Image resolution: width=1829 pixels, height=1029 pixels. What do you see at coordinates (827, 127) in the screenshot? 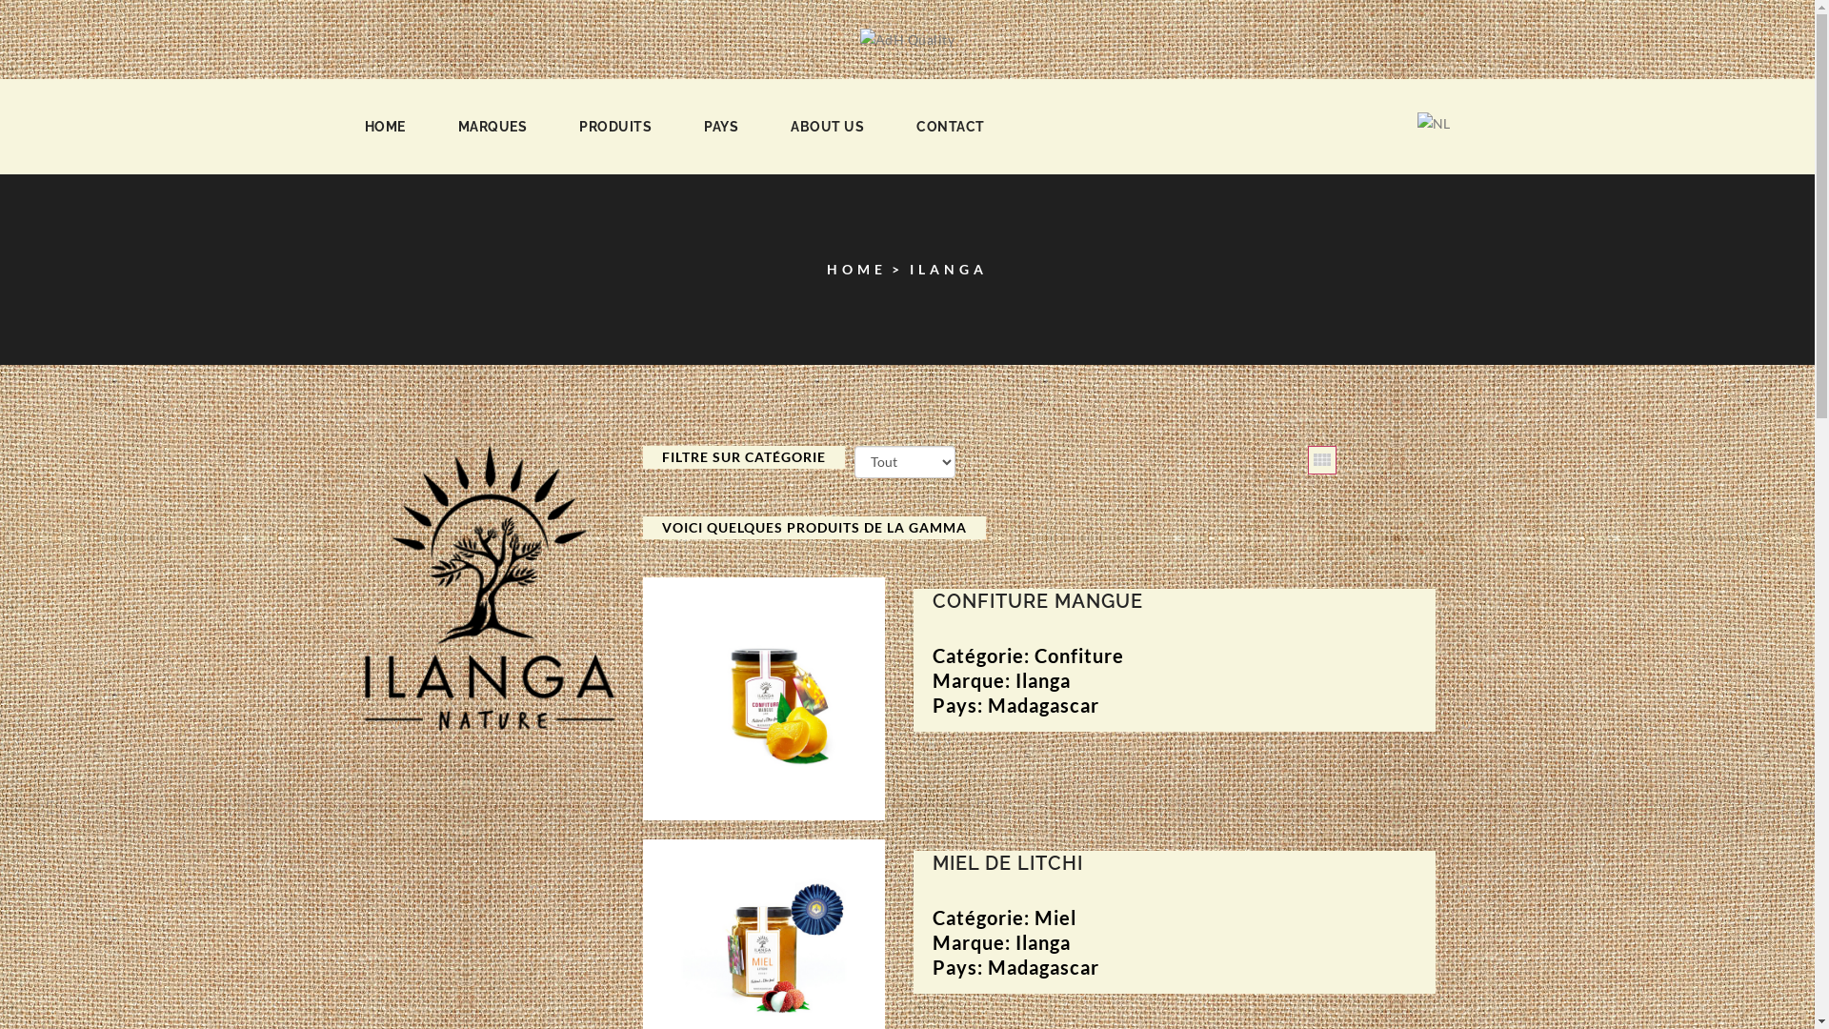
I see `ABOUT US` at bounding box center [827, 127].